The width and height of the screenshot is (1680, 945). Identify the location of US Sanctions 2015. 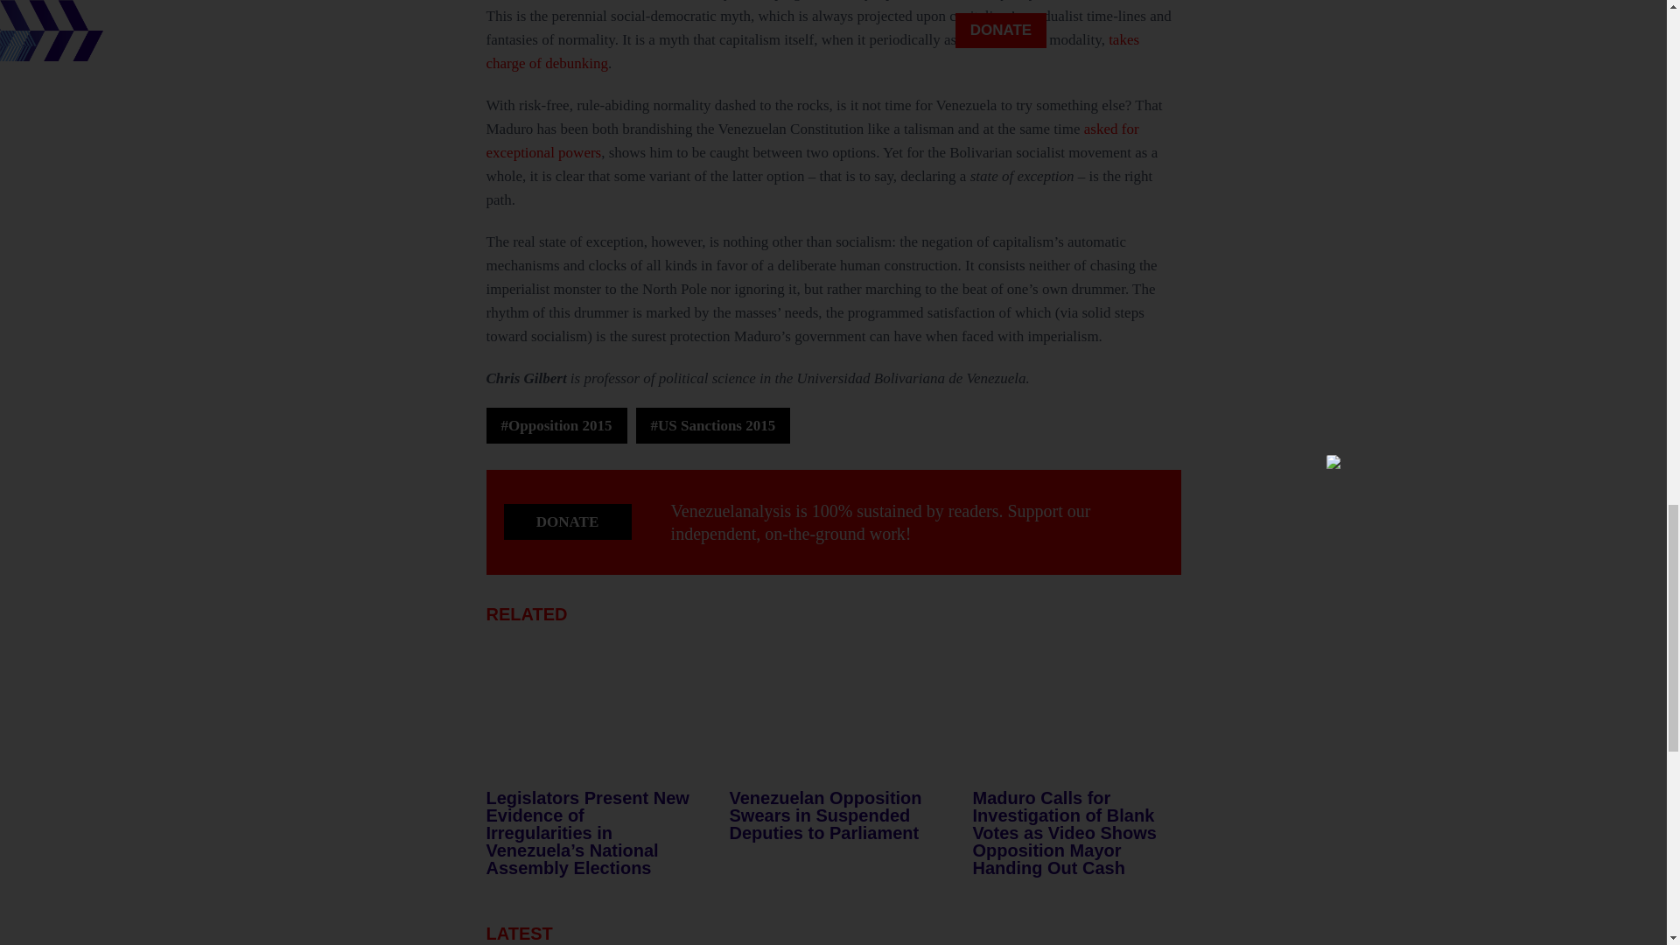
(714, 425).